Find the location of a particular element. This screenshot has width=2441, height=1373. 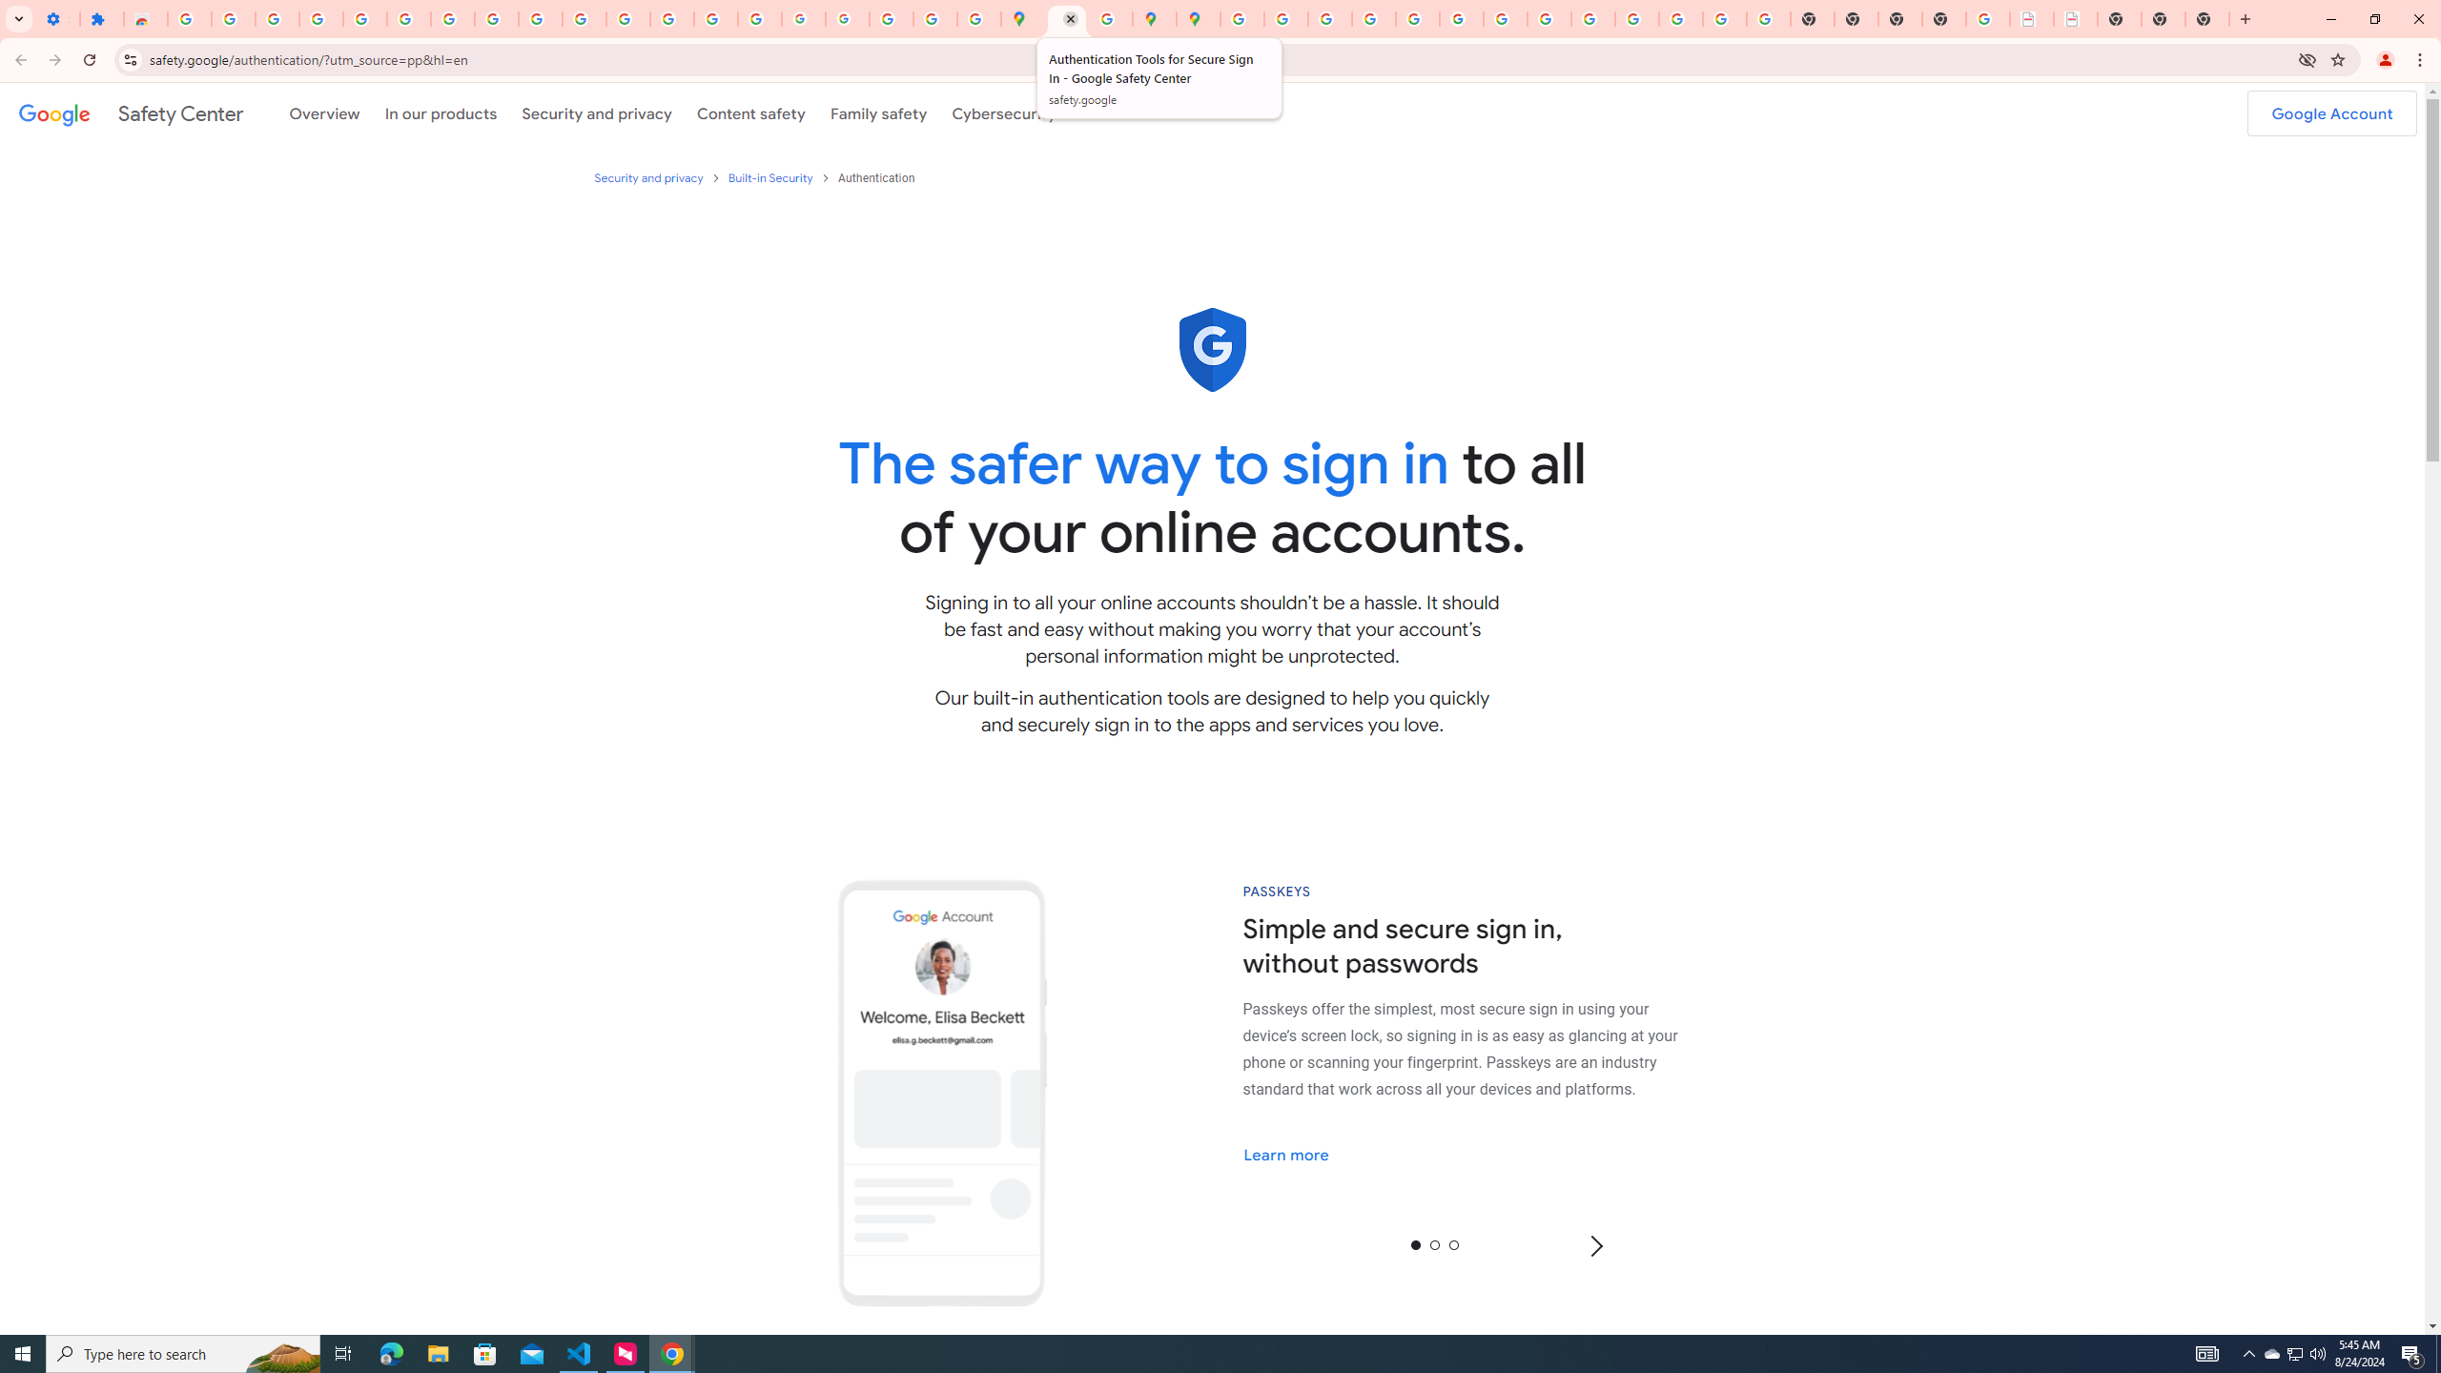

YouTube is located at coordinates (1505, 19).